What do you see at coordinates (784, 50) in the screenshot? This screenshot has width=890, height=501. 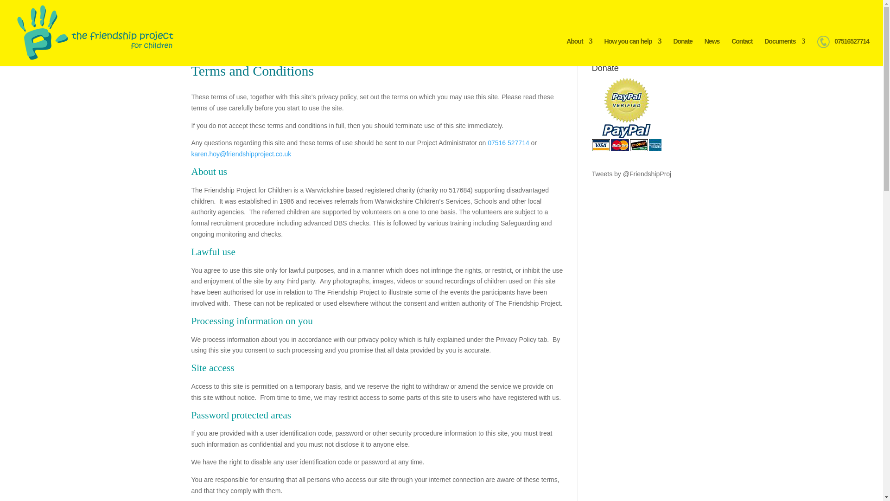 I see `Documents` at bounding box center [784, 50].